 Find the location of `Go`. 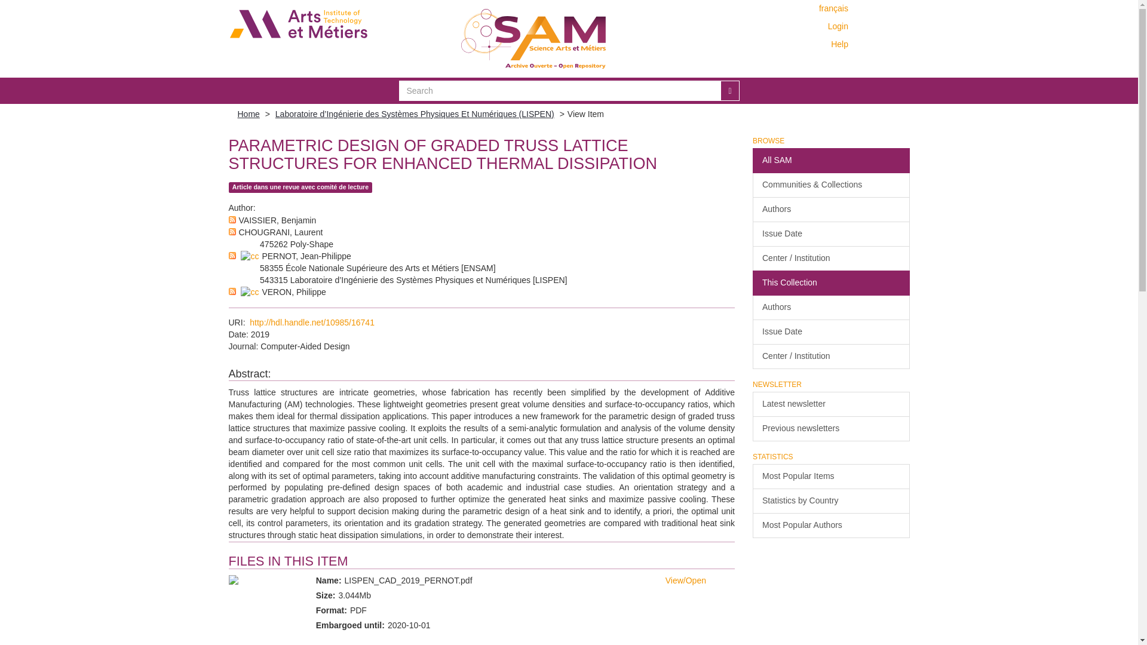

Go is located at coordinates (729, 91).